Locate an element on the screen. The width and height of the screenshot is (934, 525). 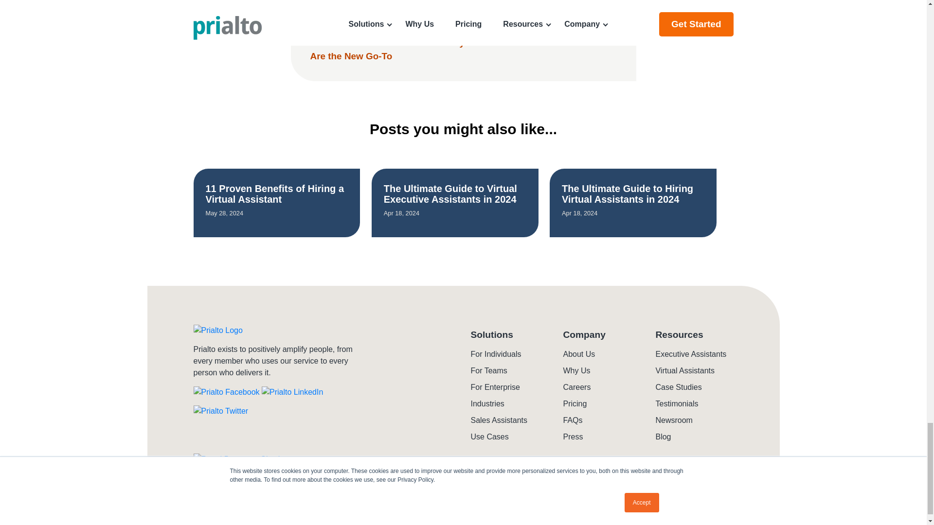
Twitter is located at coordinates (221, 418).